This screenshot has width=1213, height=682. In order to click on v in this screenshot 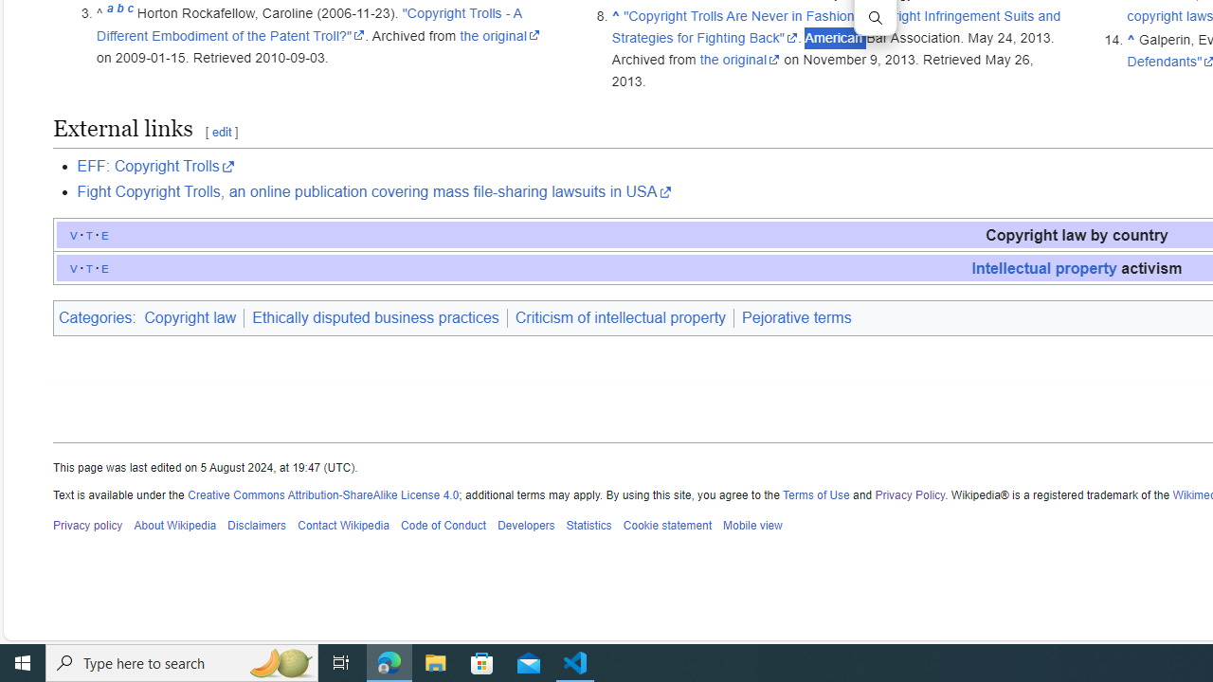, I will do `click(74, 267)`.